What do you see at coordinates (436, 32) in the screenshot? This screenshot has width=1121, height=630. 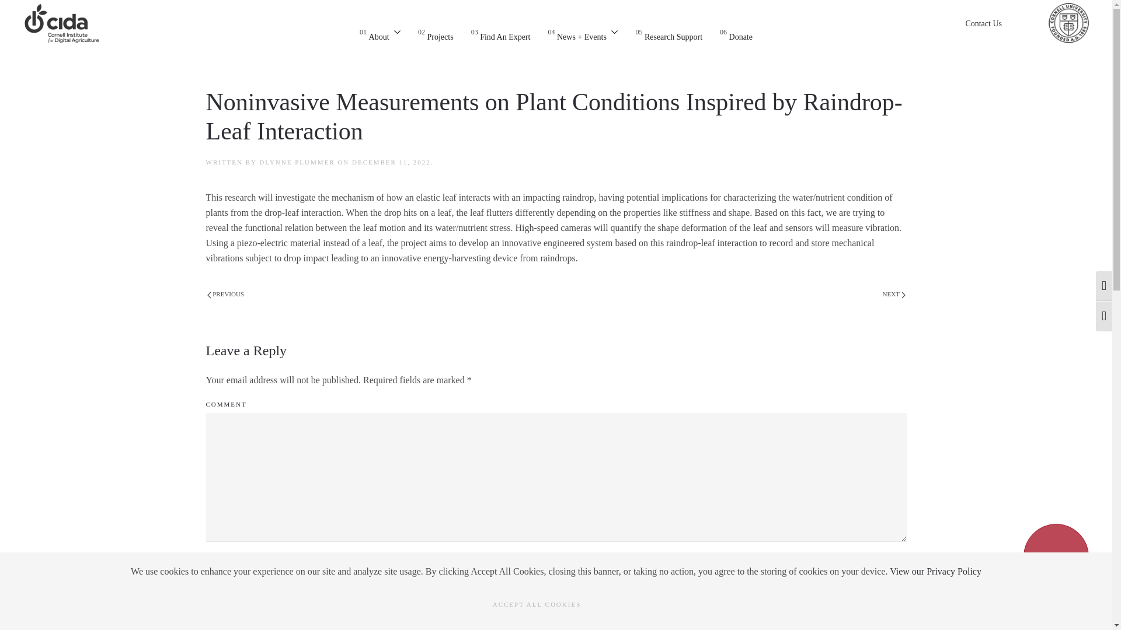 I see `PREVIOUS` at bounding box center [436, 32].